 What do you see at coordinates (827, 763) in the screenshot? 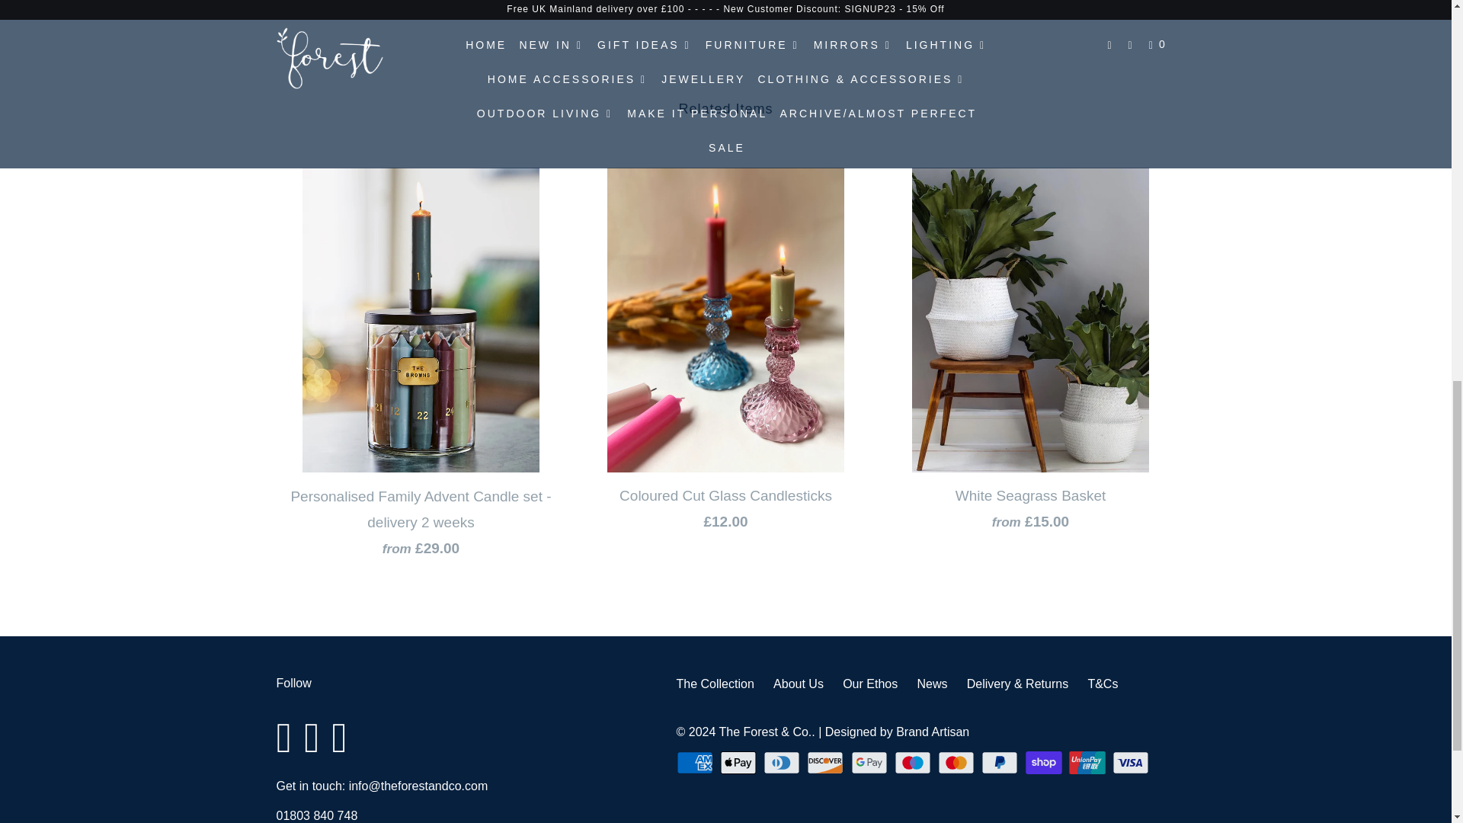
I see `Discover` at bounding box center [827, 763].